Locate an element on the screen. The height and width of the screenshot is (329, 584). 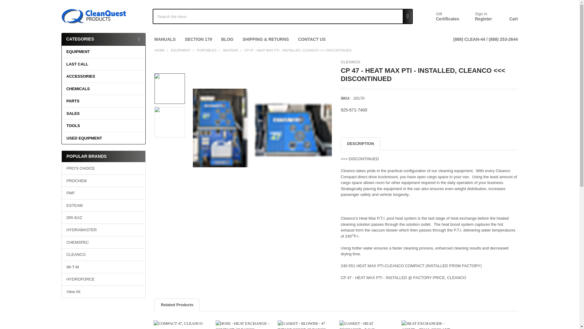
Cart is located at coordinates (507, 17).